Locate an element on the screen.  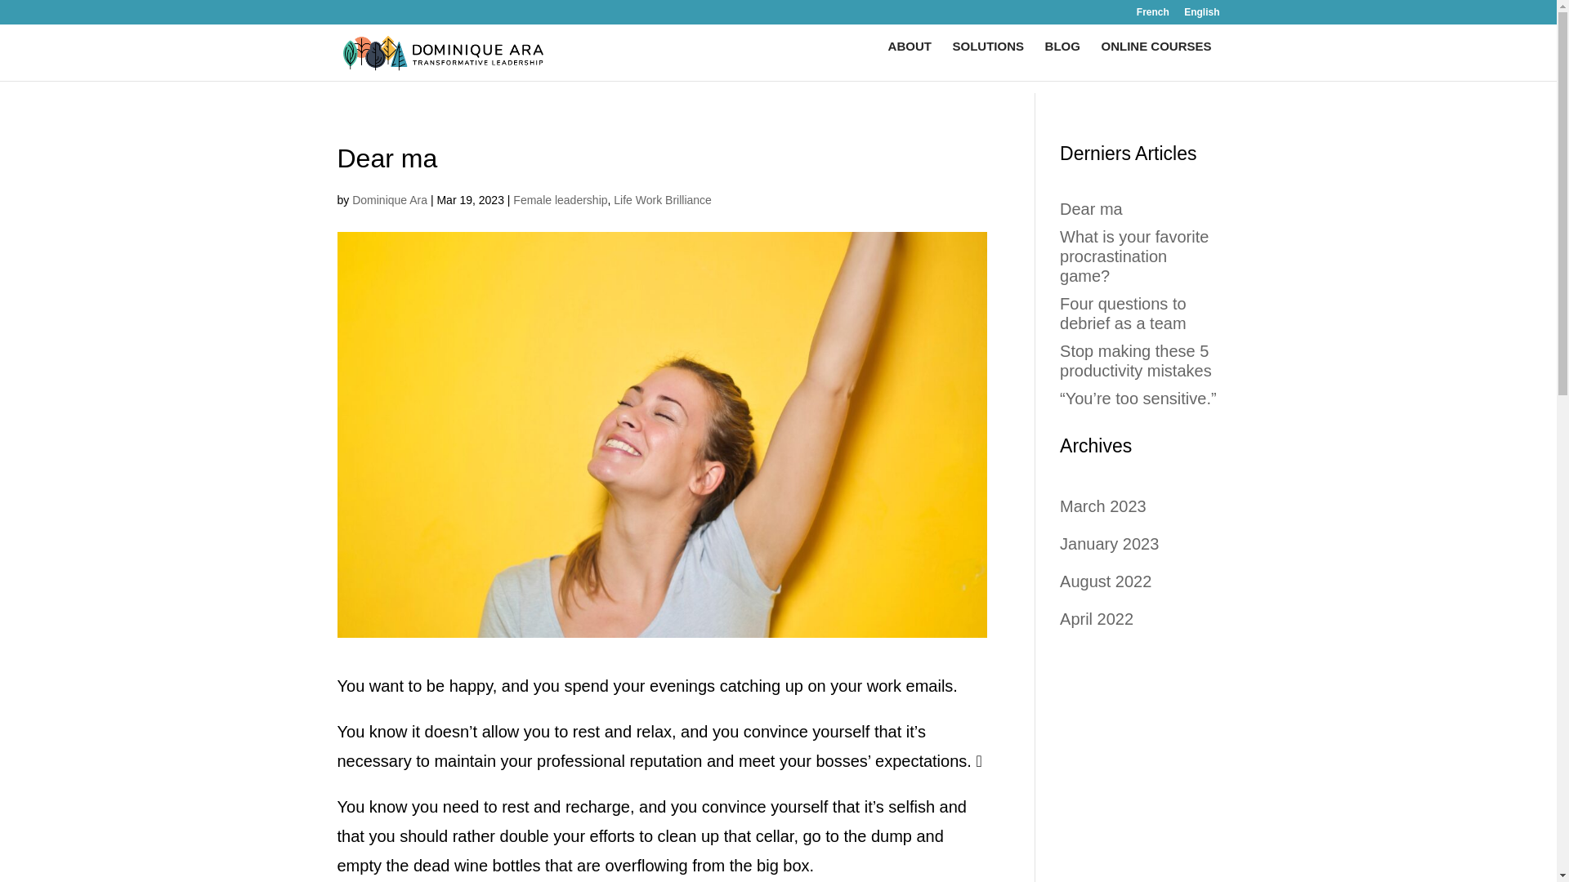
Dominique Ara is located at coordinates (389, 199).